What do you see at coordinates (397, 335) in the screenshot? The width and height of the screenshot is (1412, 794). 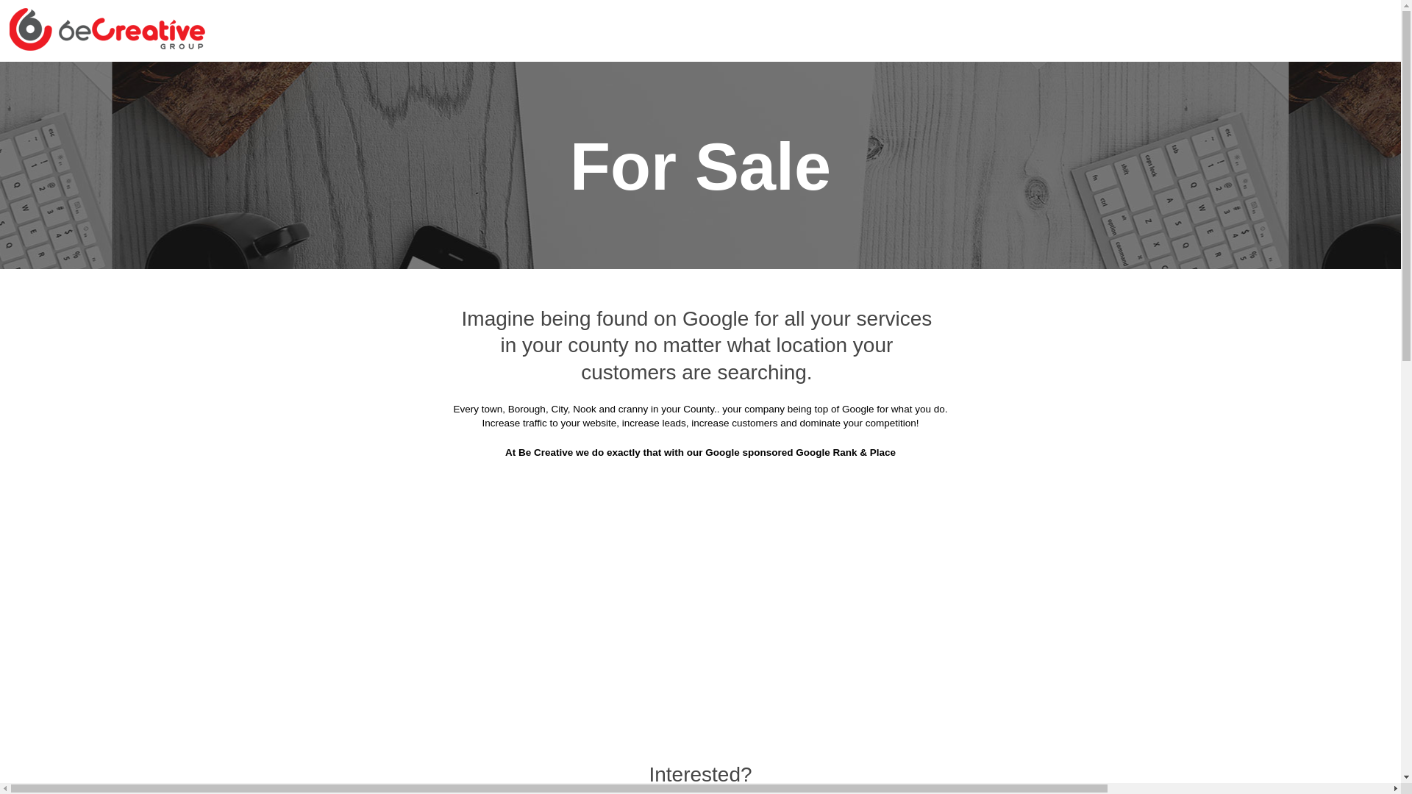 I see `Aggregate Suppliers Hatherleigh Devon` at bounding box center [397, 335].